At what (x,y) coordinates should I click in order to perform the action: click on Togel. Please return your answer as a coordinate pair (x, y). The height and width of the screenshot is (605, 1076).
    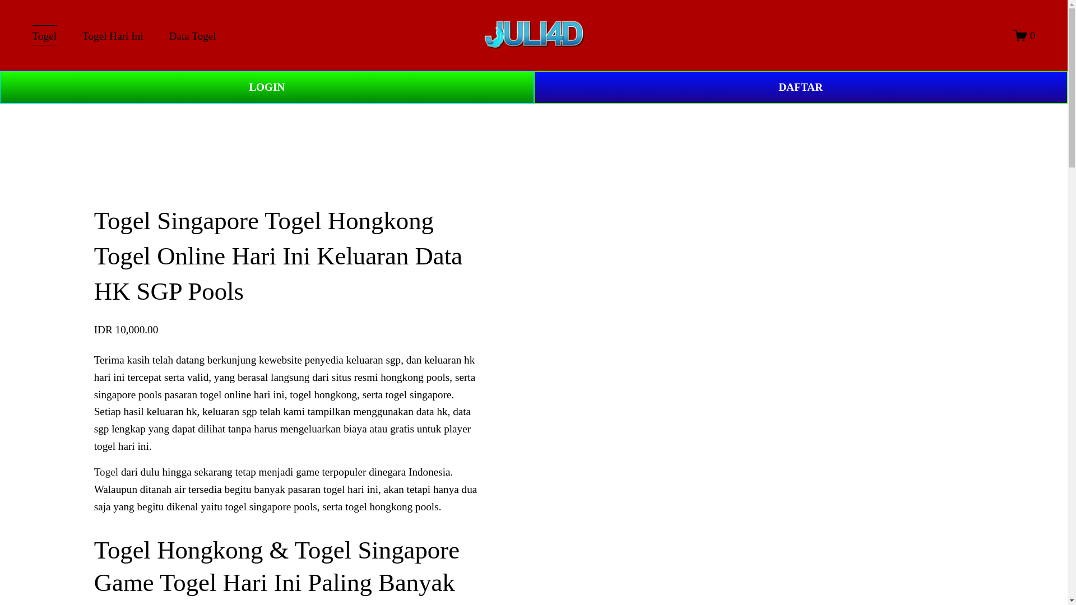
    Looking at the image, I should click on (106, 472).